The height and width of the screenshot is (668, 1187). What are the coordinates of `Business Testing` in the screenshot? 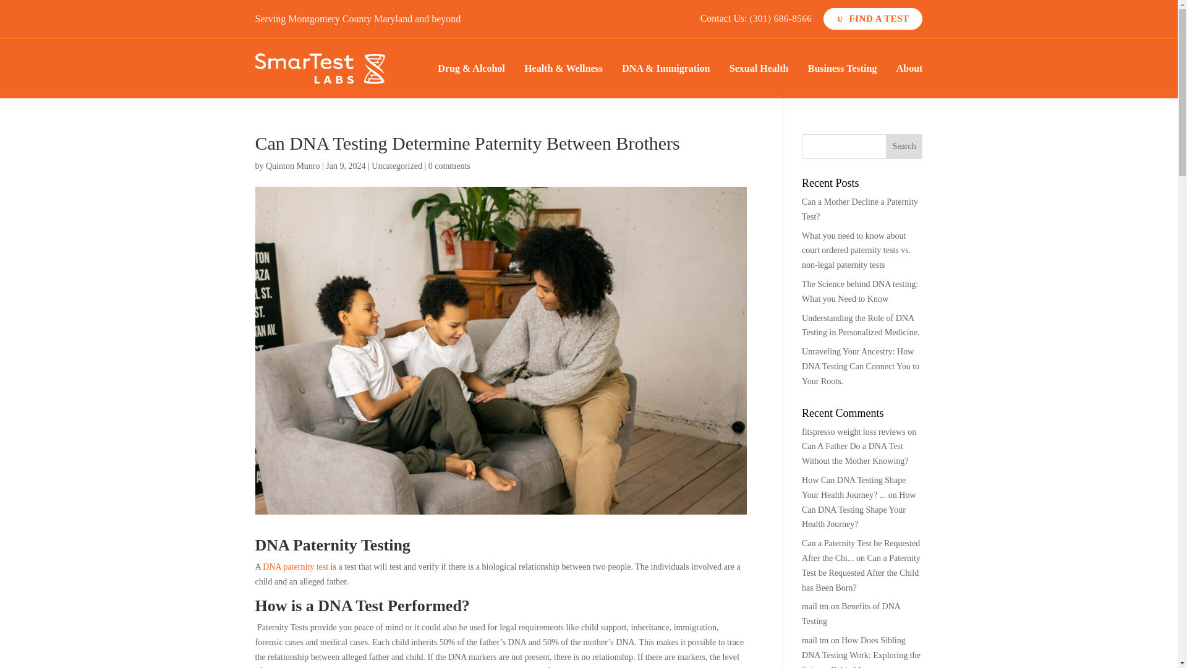 It's located at (842, 71).